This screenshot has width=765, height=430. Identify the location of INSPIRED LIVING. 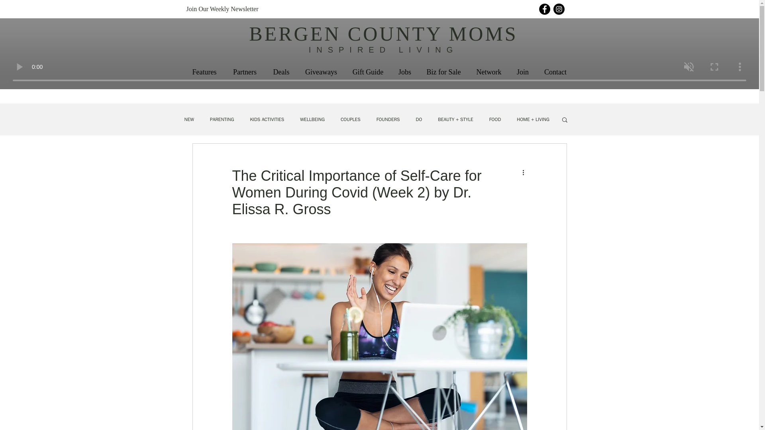
(383, 50).